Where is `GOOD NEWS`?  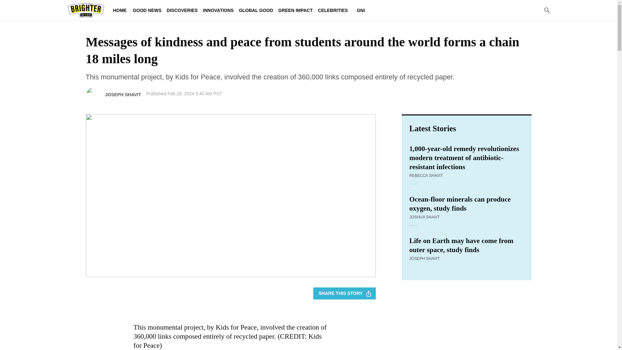
GOOD NEWS is located at coordinates (147, 10).